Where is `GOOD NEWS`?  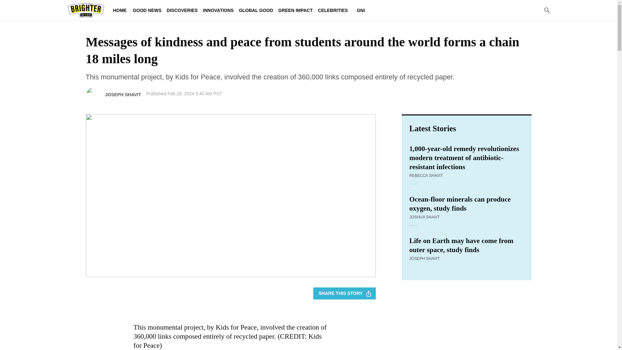
GOOD NEWS is located at coordinates (147, 10).